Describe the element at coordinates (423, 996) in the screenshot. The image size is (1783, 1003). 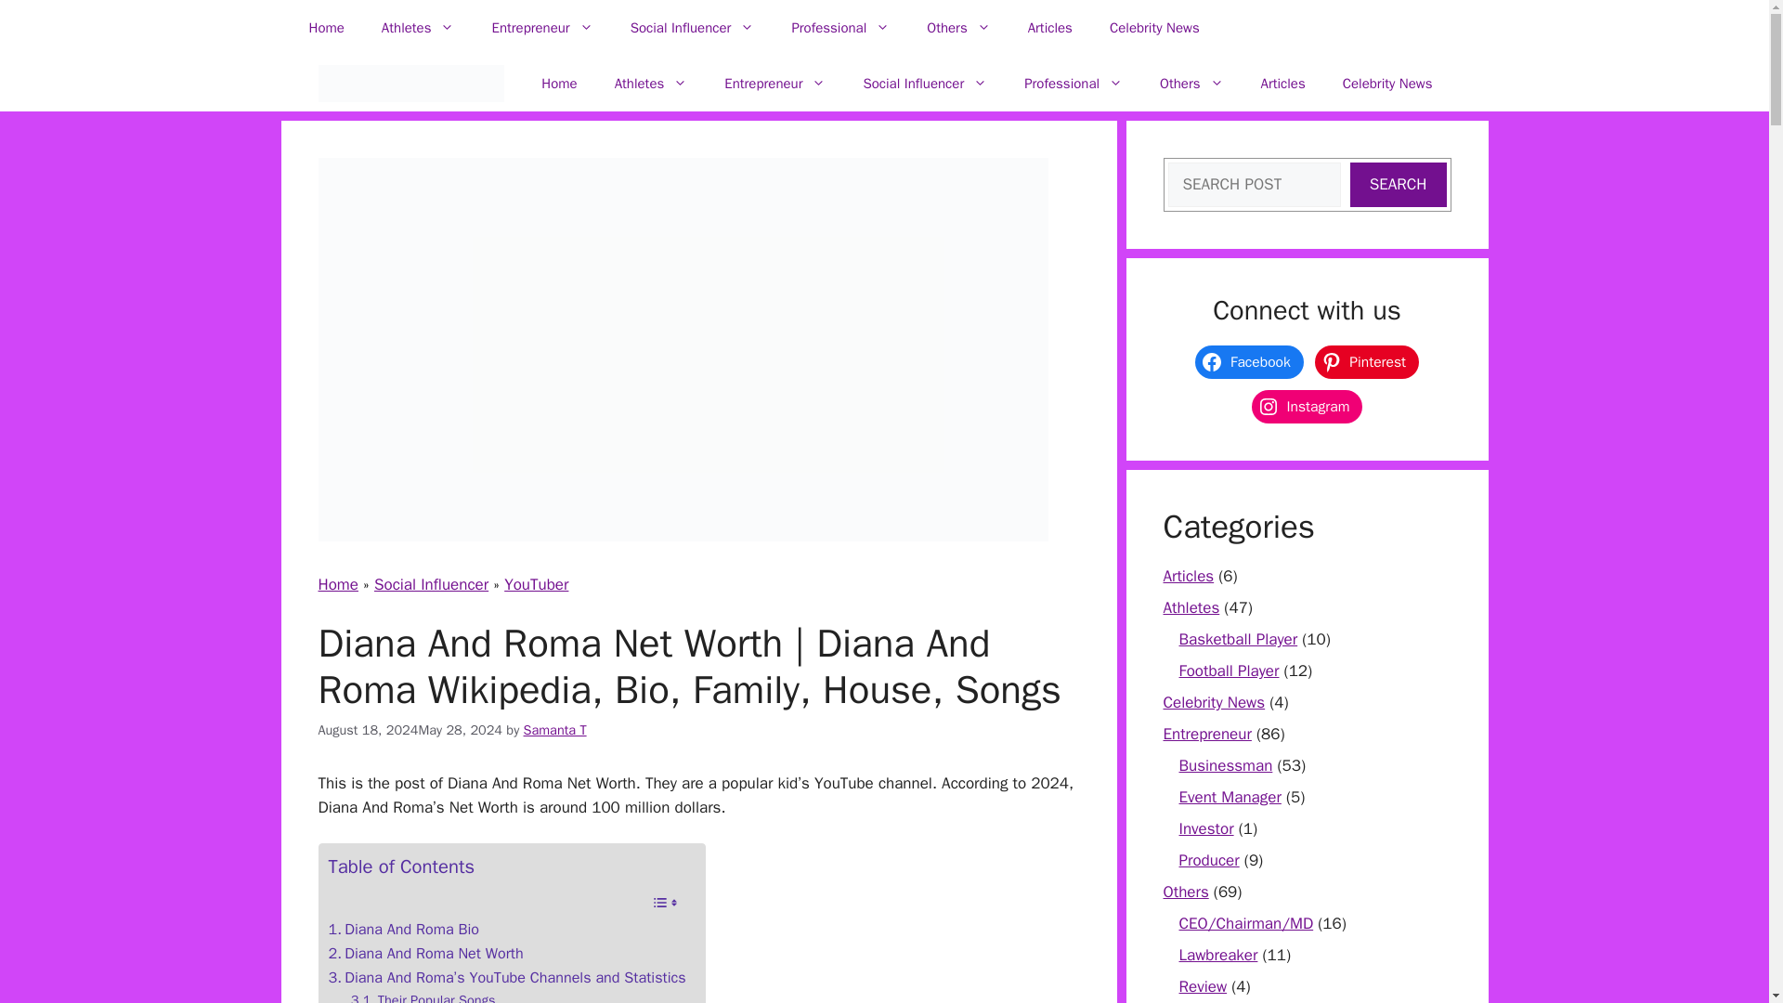
I see `Their Popular Songs` at that location.